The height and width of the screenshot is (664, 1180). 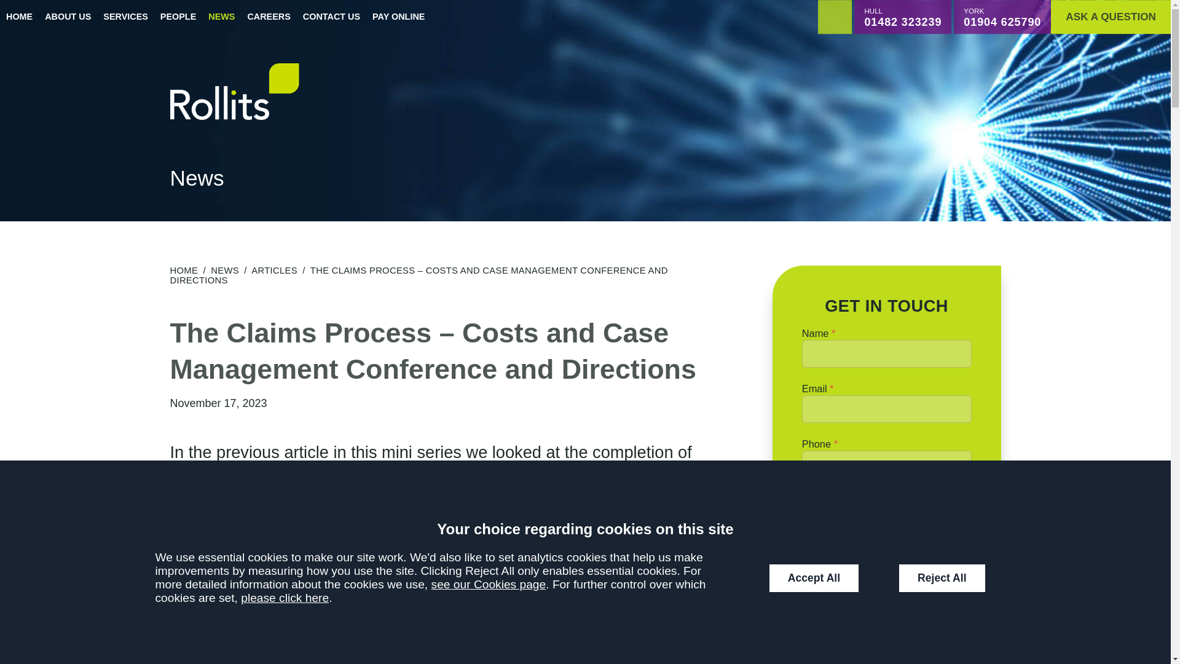 I want to click on SERVICES, so click(x=125, y=17).